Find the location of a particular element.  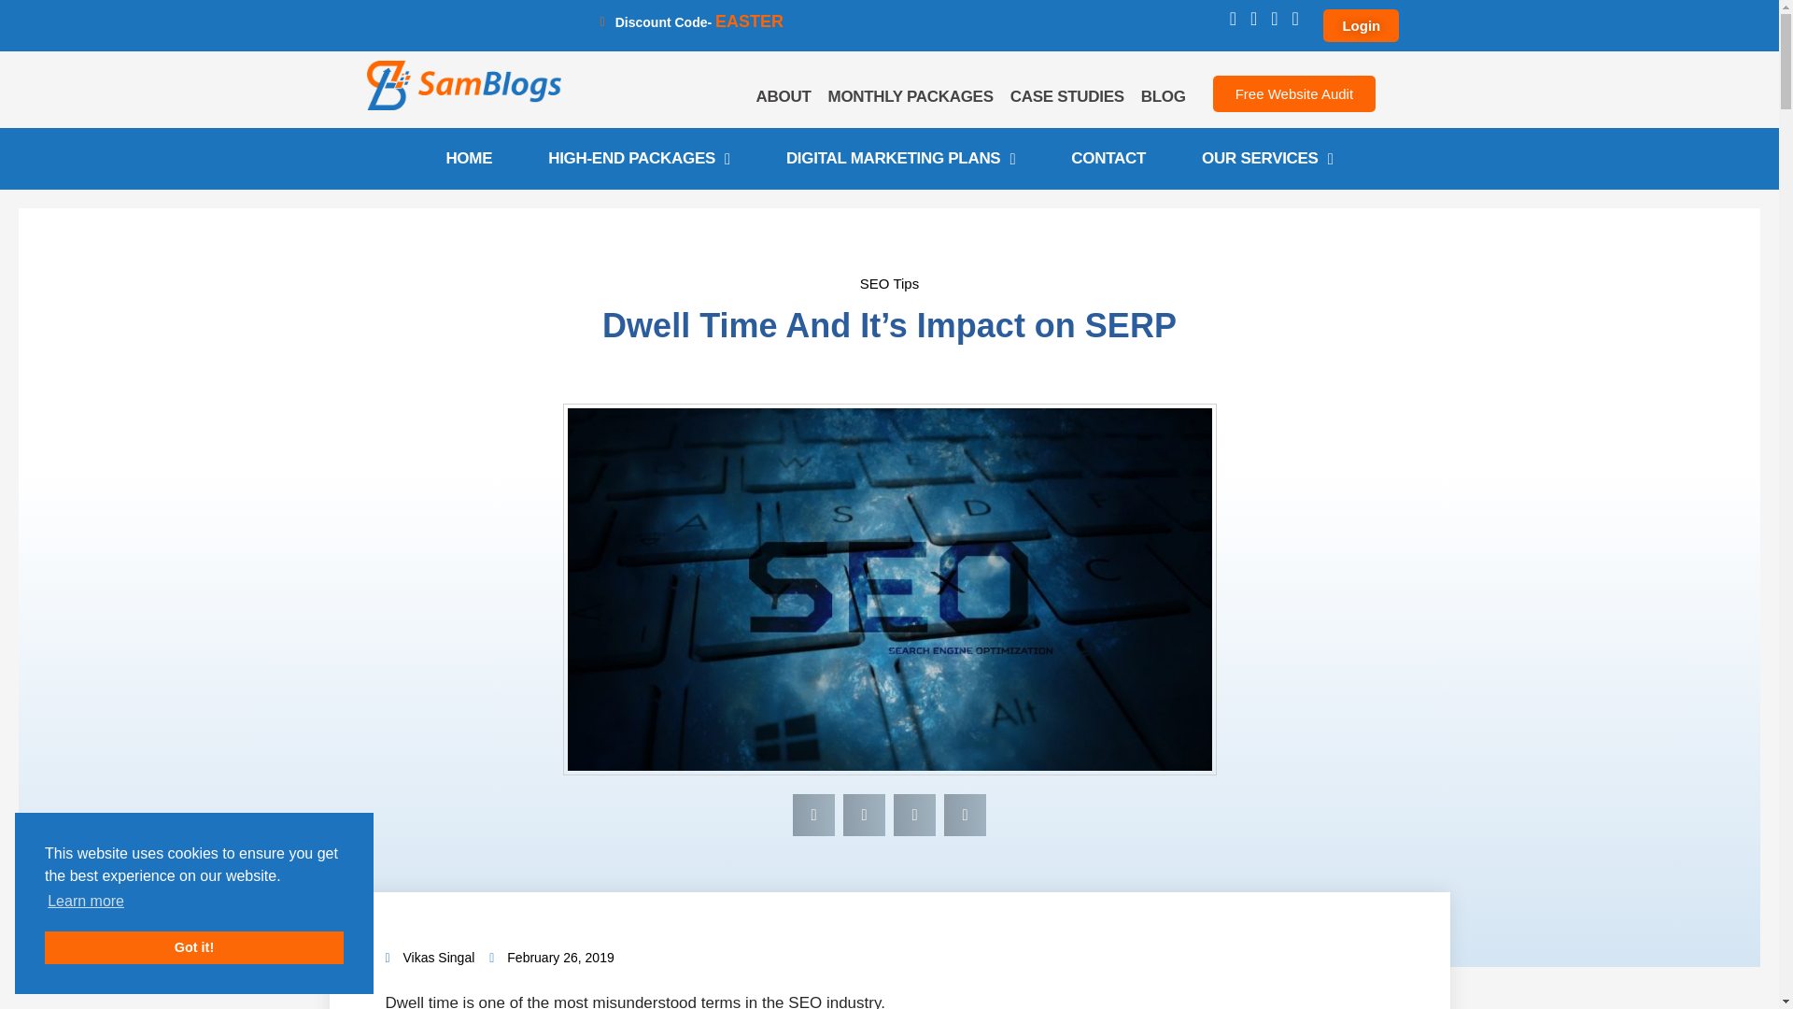

MONTHLY PACKAGES is located at coordinates (911, 97).